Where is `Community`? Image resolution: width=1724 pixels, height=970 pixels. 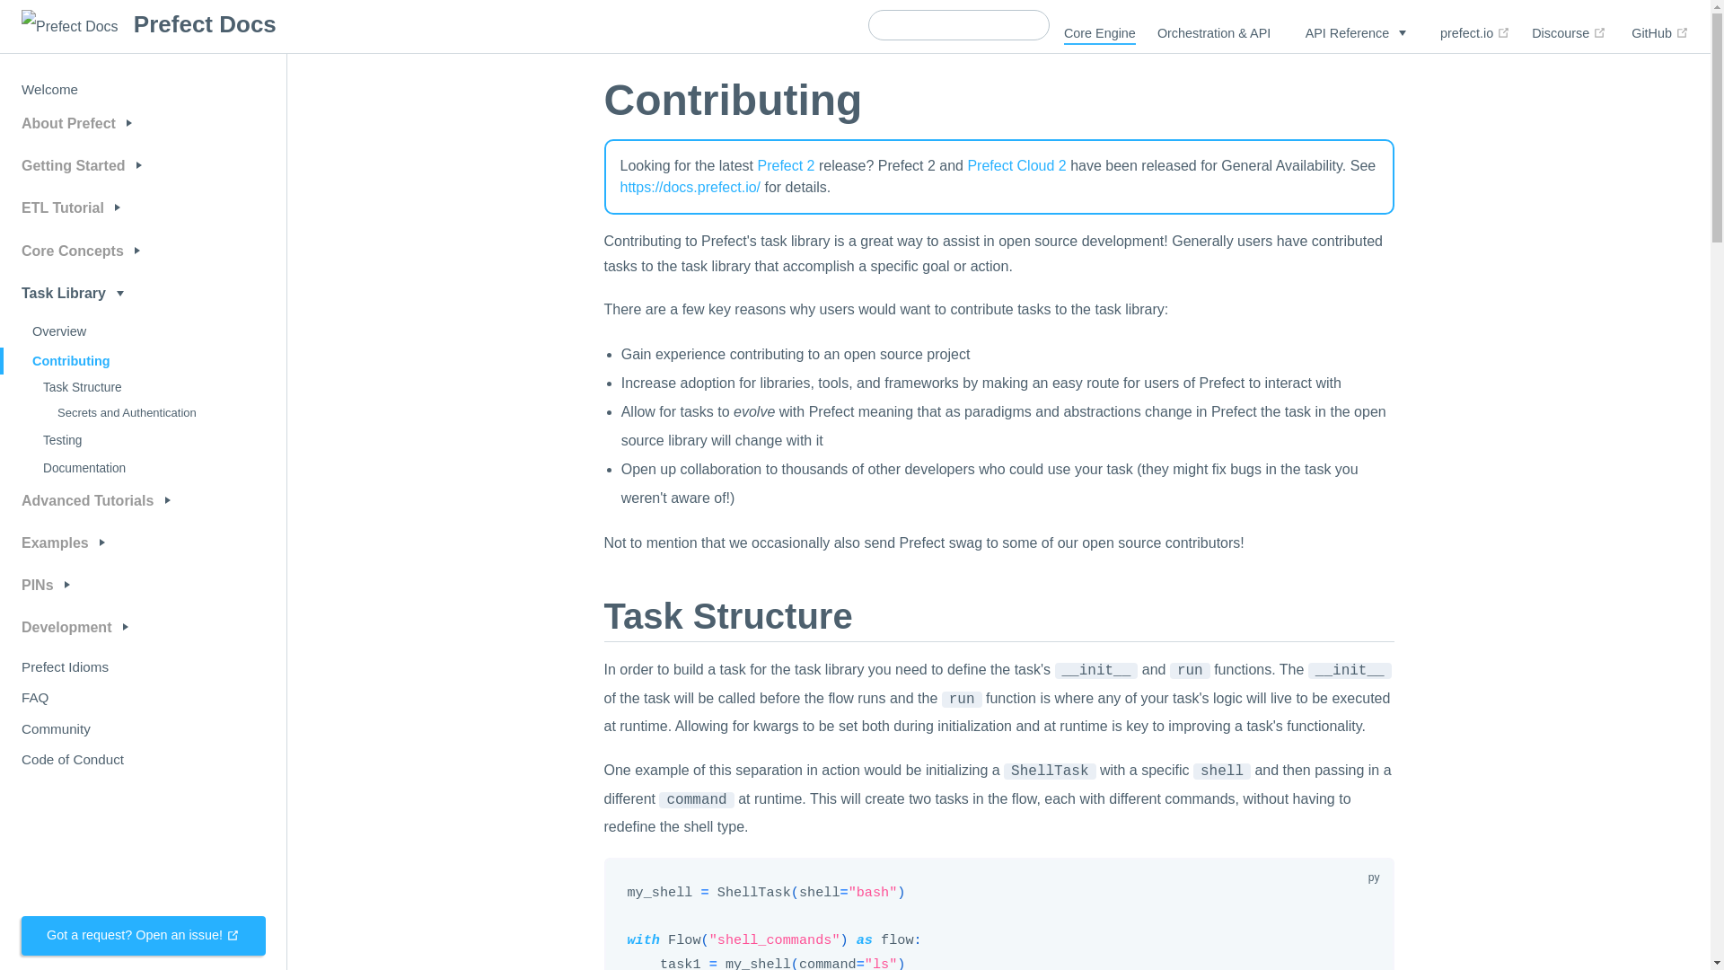
Community is located at coordinates (105, 728).